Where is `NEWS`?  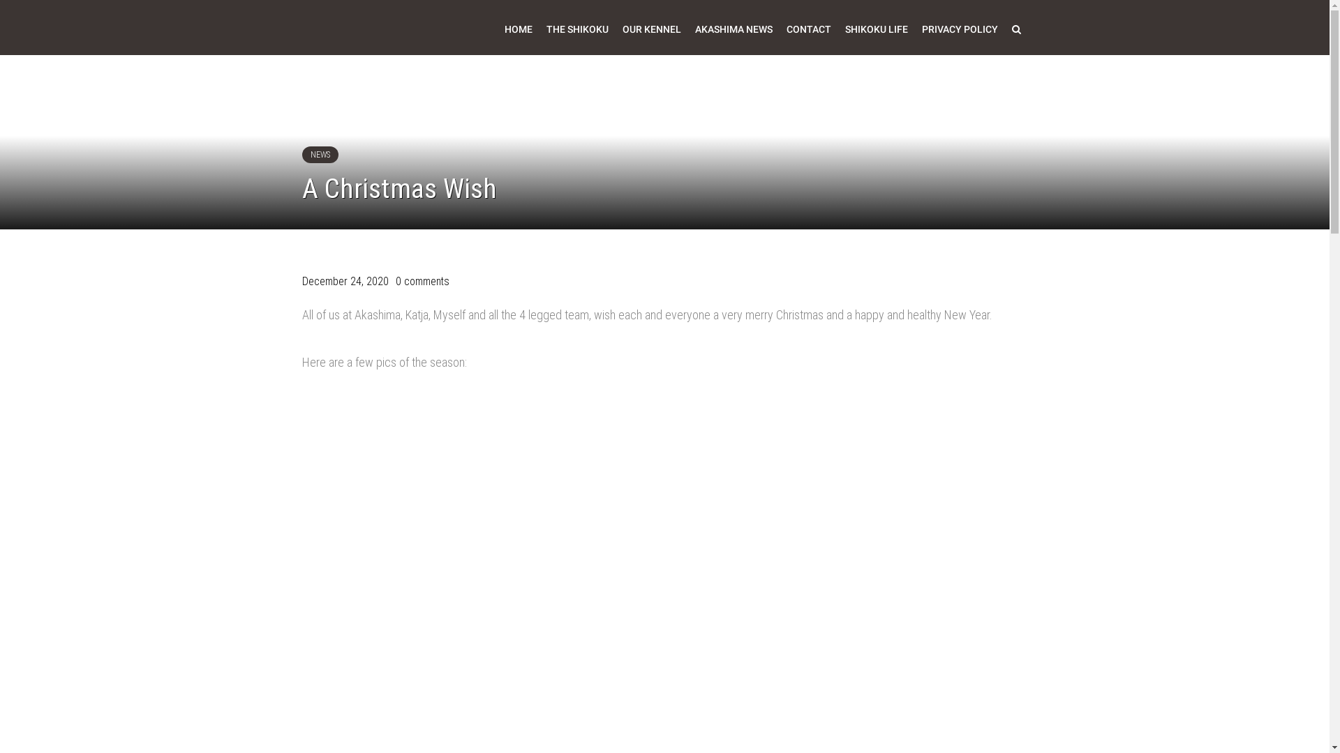 NEWS is located at coordinates (320, 155).